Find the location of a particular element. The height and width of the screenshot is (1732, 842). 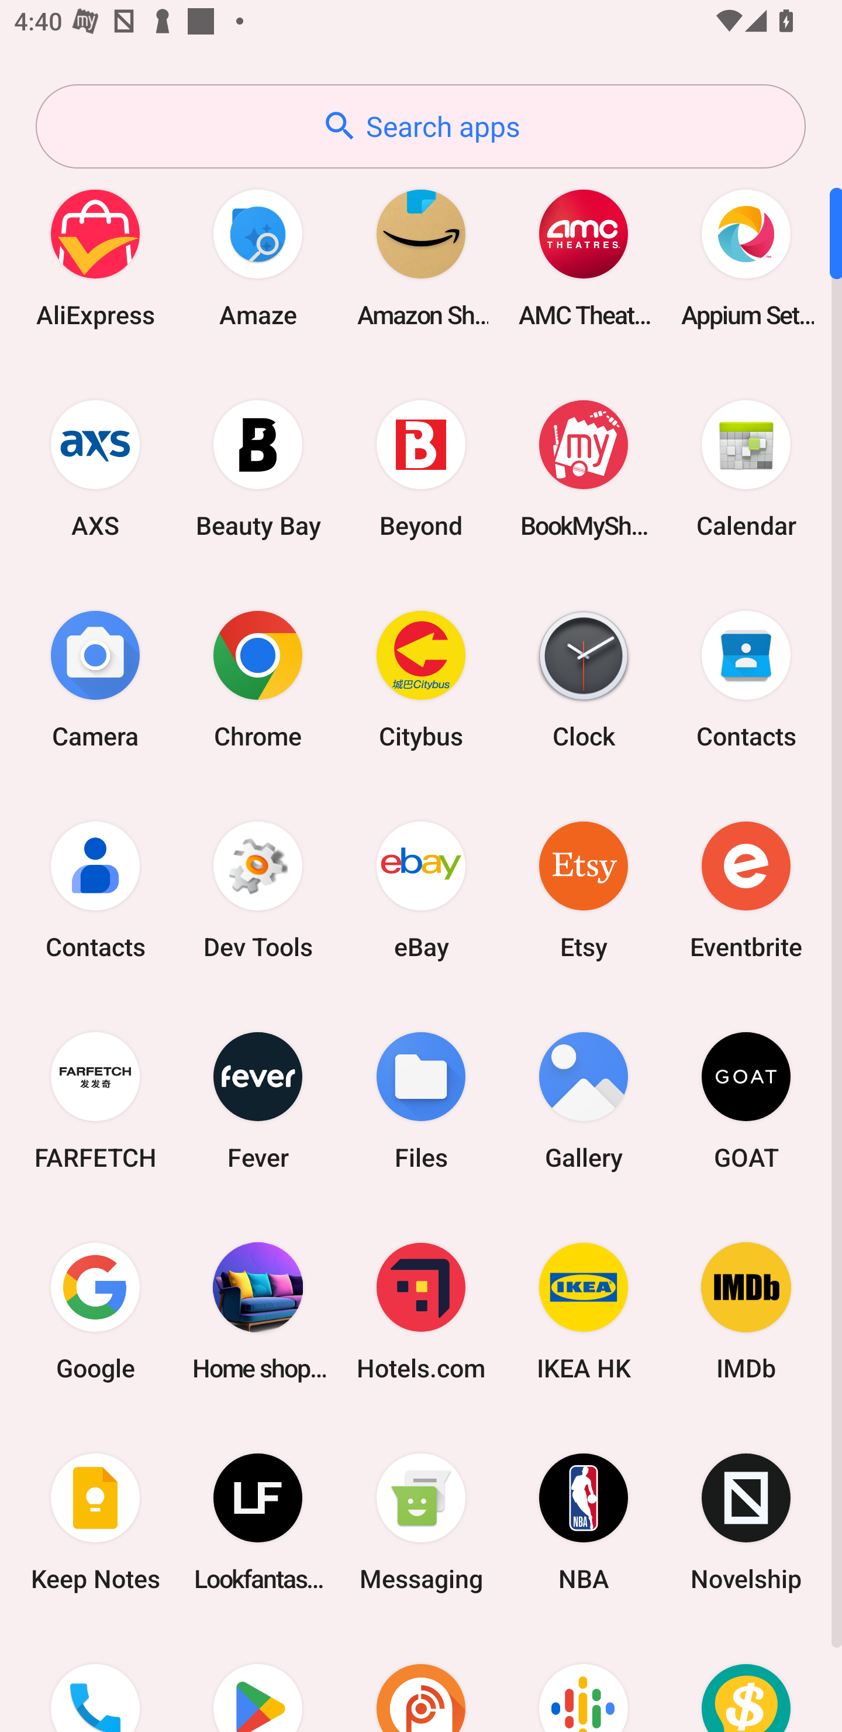

GOAT is located at coordinates (746, 1100).